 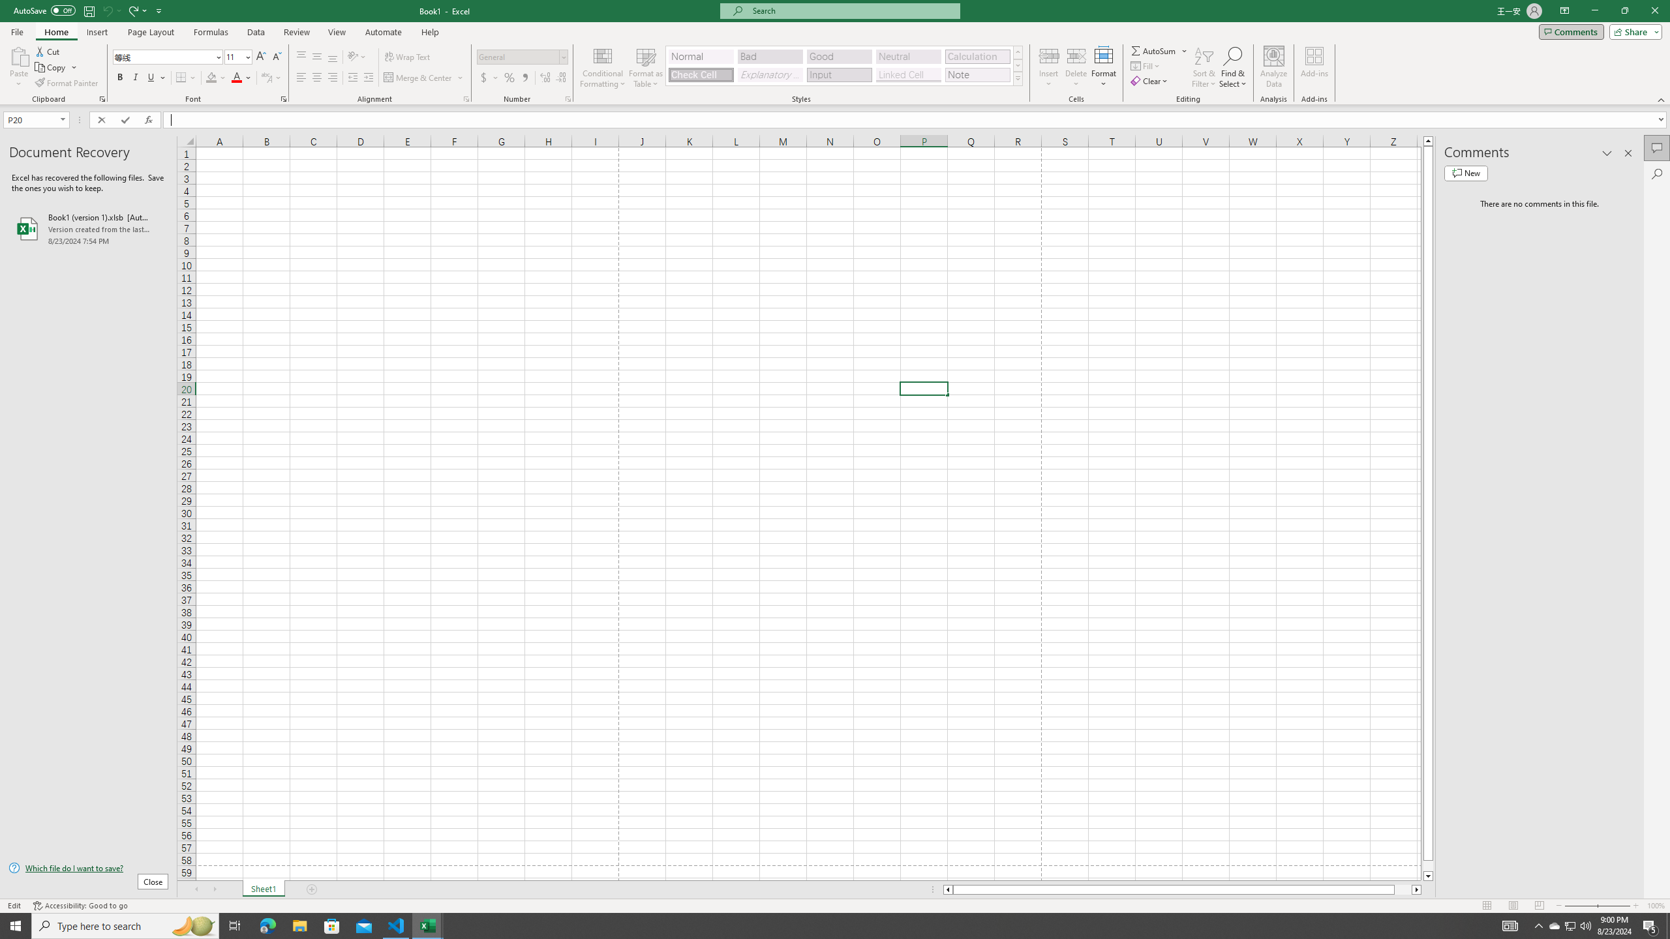 What do you see at coordinates (524, 78) in the screenshot?
I see `Comma Style` at bounding box center [524, 78].